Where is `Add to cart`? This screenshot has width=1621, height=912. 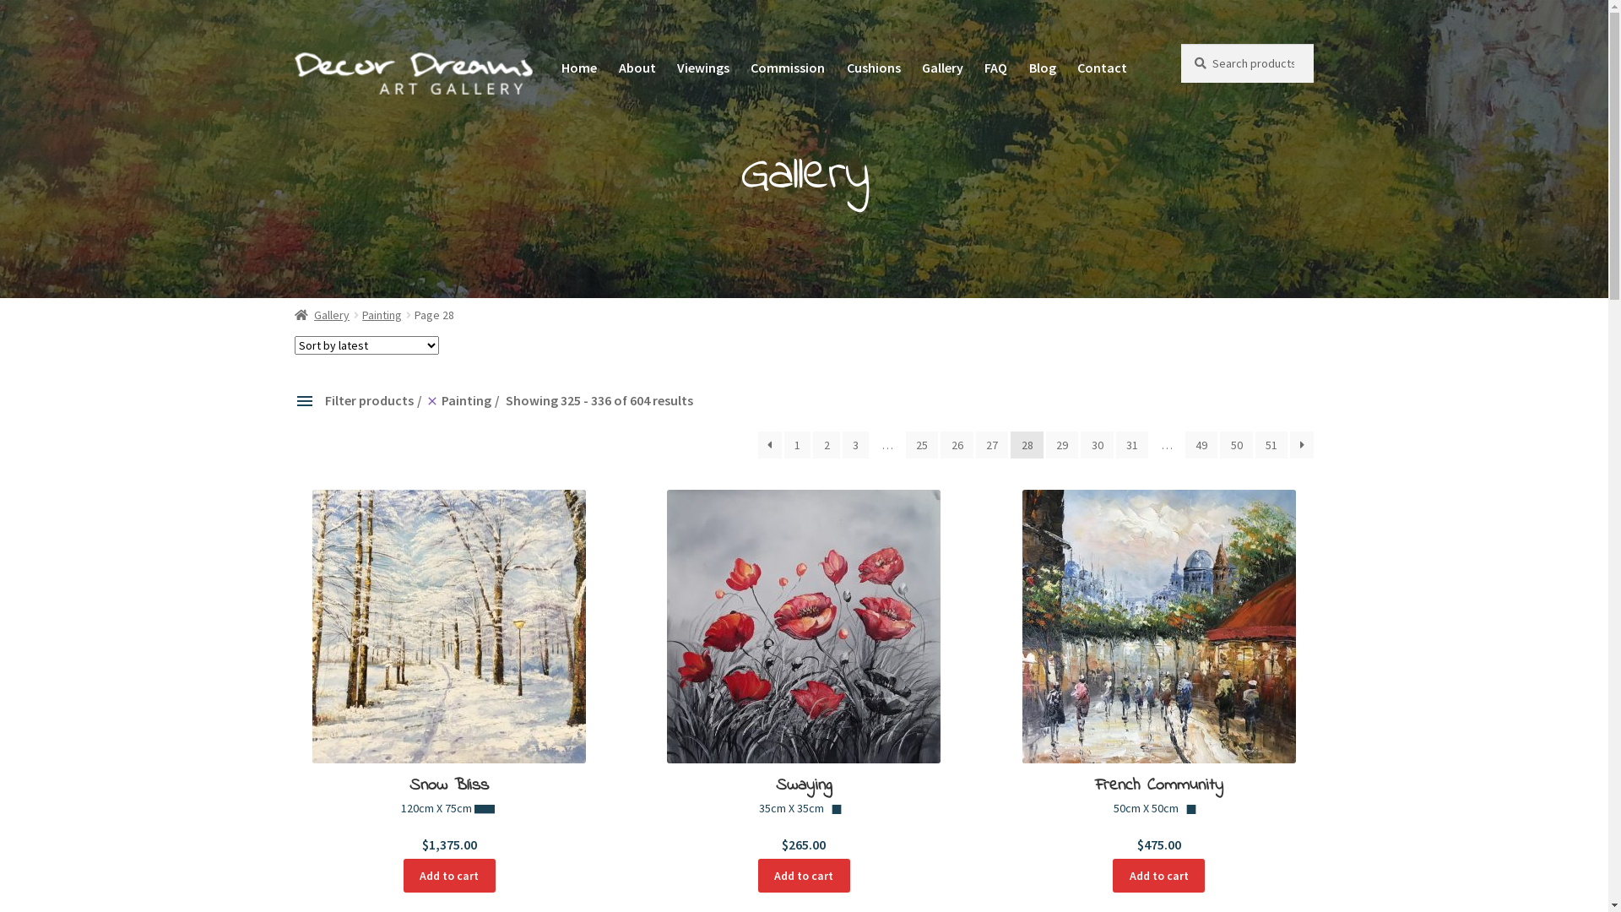
Add to cart is located at coordinates (450, 876).